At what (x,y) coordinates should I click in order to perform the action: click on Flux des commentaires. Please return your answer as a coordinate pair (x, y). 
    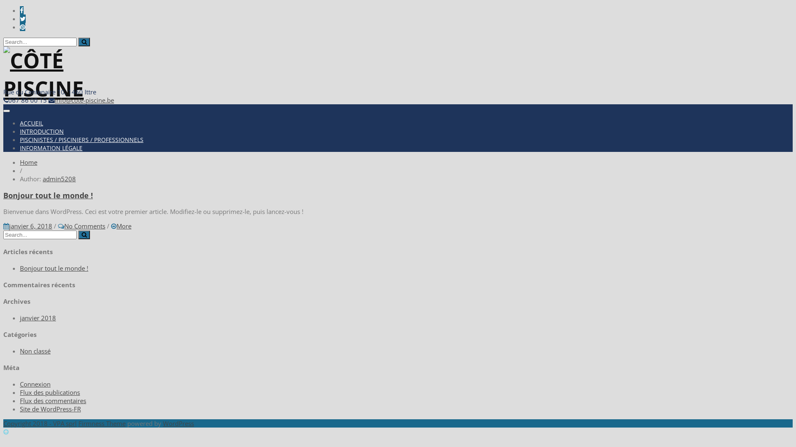
    Looking at the image, I should click on (53, 401).